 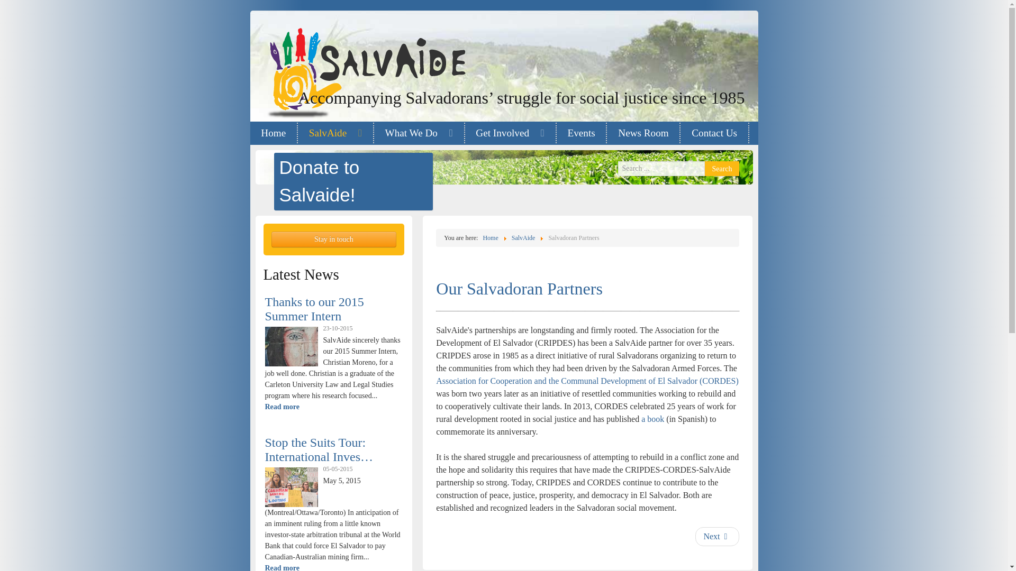 I want to click on Thanks to our 2015 Summer Intern, so click(x=314, y=309).